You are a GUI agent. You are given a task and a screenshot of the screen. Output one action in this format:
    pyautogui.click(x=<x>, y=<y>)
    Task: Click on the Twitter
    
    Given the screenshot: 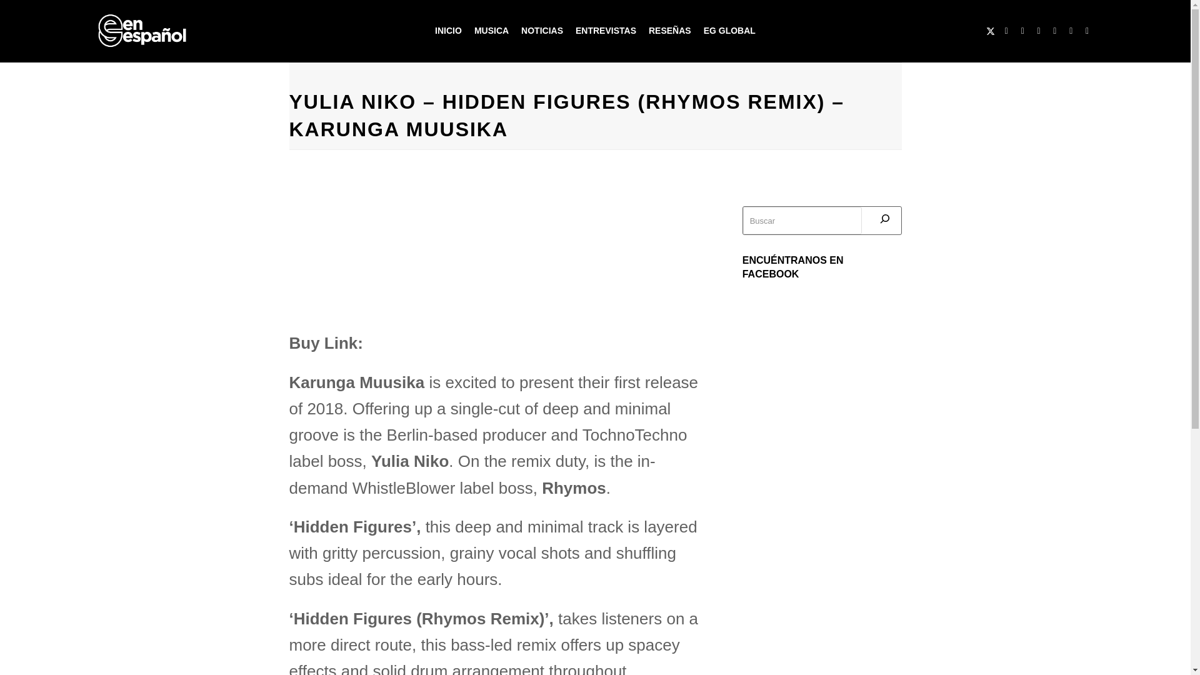 What is the action you would take?
    pyautogui.click(x=990, y=31)
    